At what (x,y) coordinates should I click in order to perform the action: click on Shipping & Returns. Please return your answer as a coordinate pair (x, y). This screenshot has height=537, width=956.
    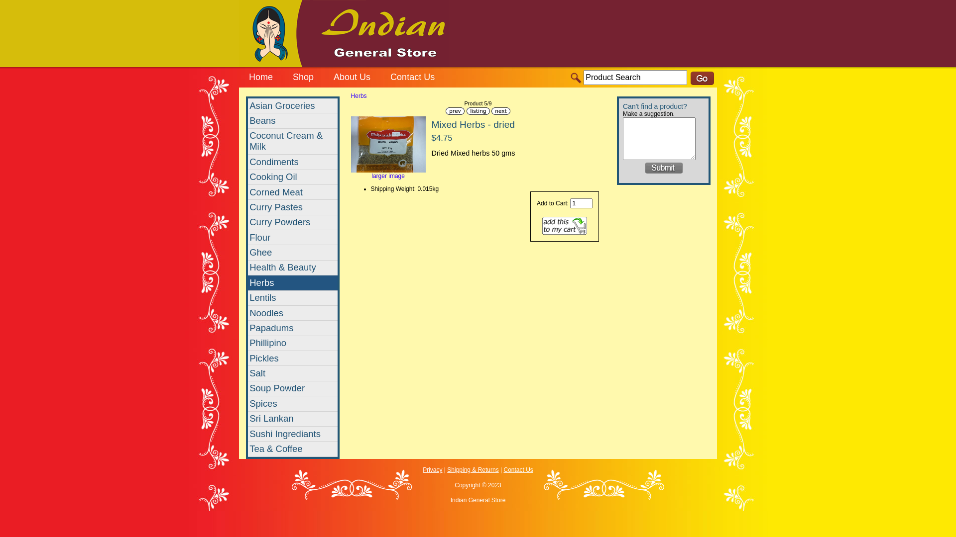
    Looking at the image, I should click on (473, 470).